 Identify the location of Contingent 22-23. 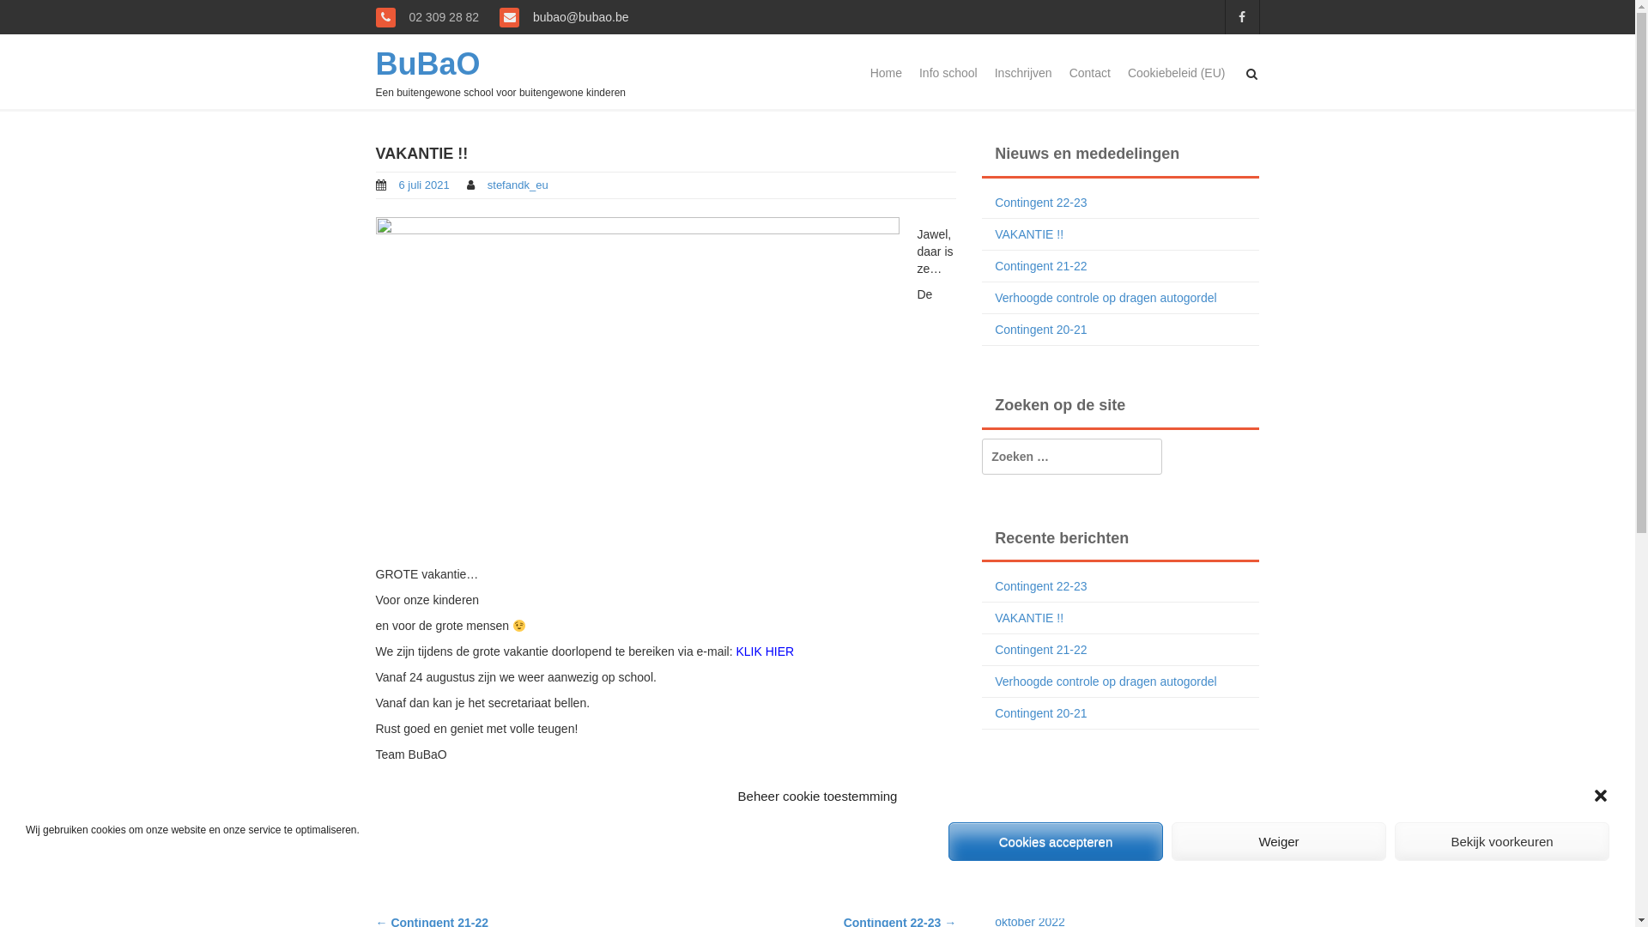
(1040, 586).